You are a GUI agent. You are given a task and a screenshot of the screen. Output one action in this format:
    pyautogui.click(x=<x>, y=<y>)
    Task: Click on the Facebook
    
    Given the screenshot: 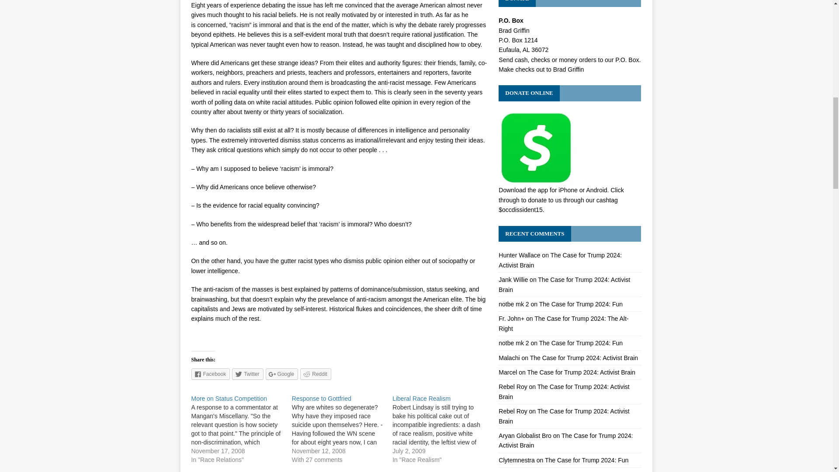 What is the action you would take?
    pyautogui.click(x=211, y=374)
    